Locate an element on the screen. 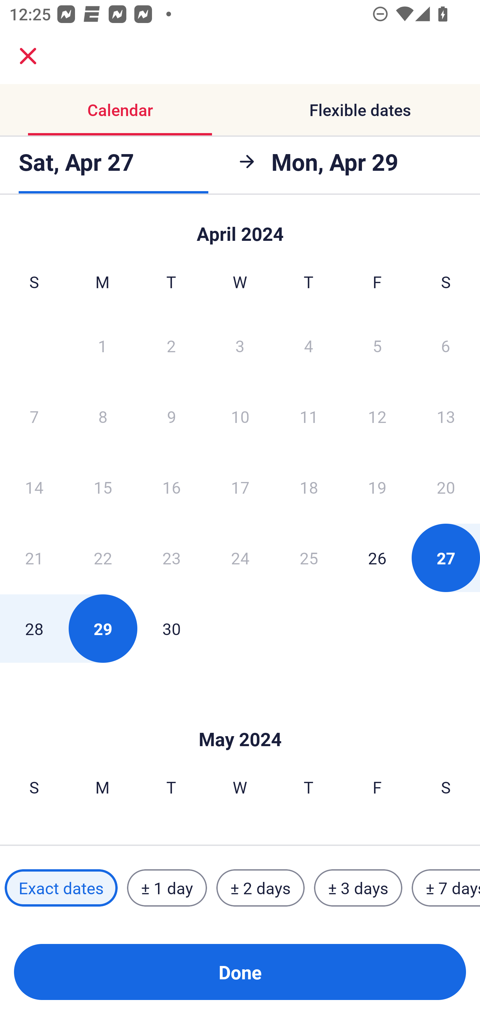 The height and width of the screenshot is (1014, 480). Skip to Done is located at coordinates (240, 228).